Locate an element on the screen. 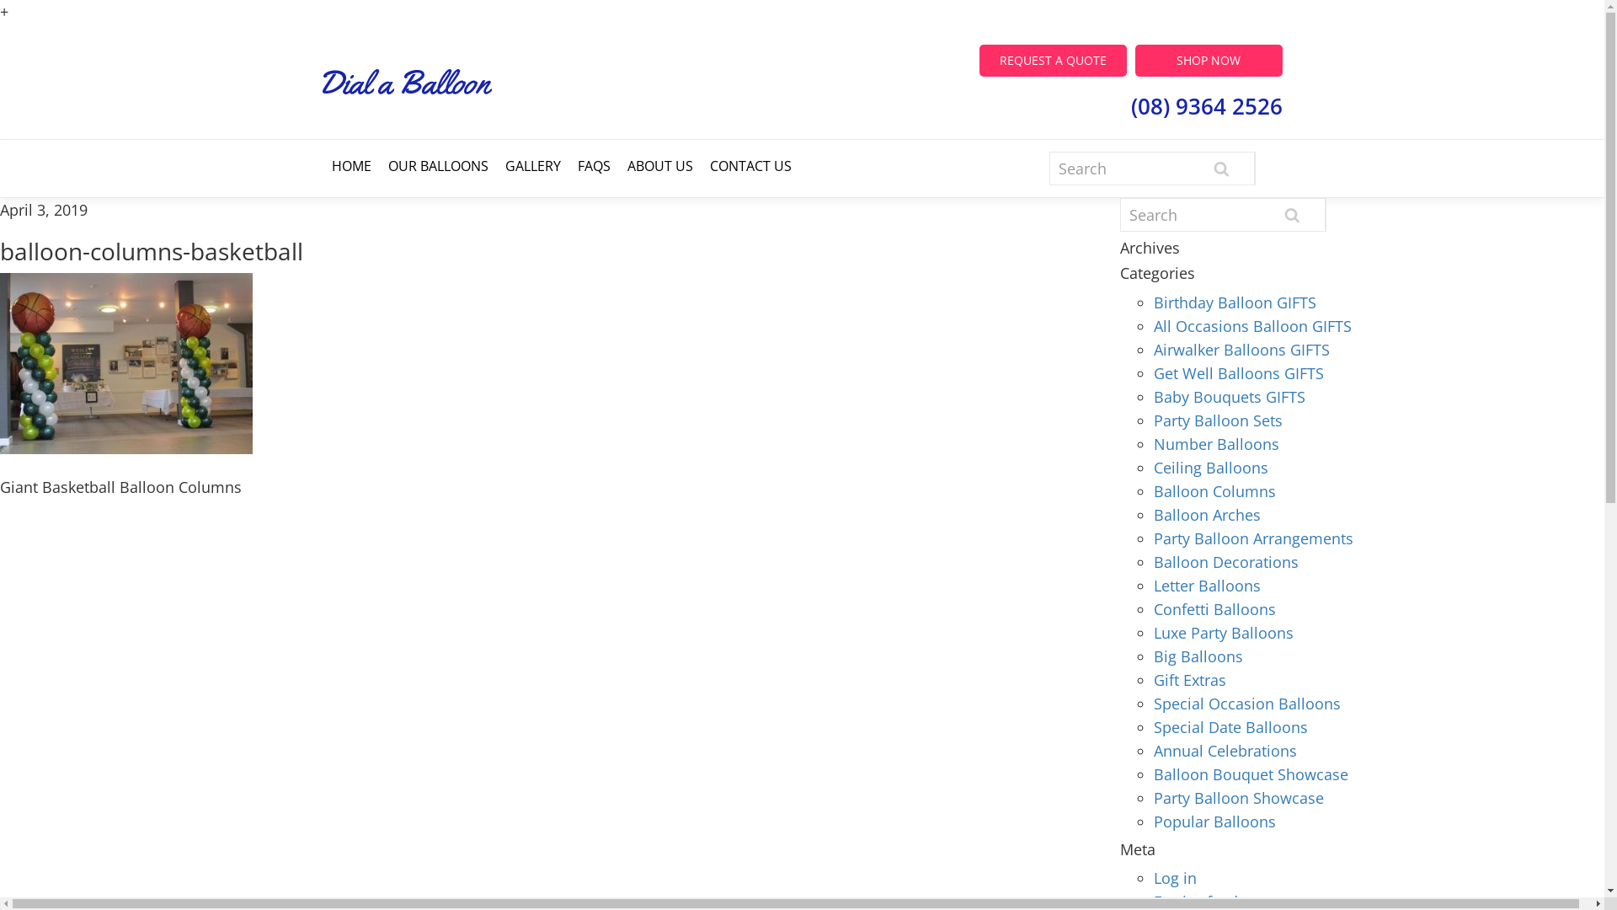 Image resolution: width=1617 pixels, height=910 pixels. REQUEST A QUOTE is located at coordinates (1053, 56).